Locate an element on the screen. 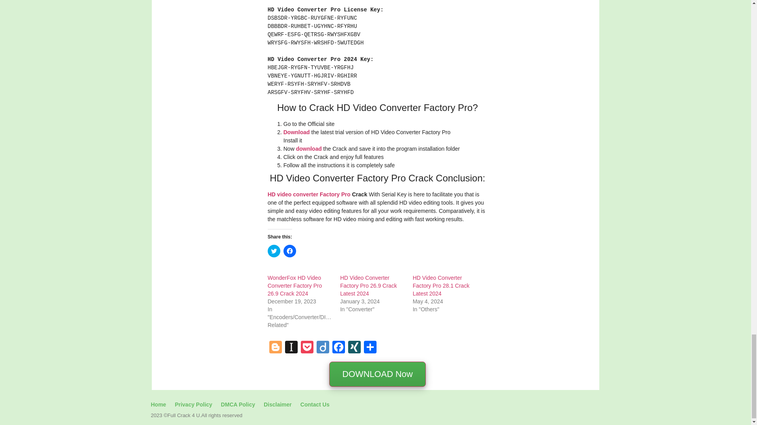 The width and height of the screenshot is (757, 425). Facebook is located at coordinates (339, 348).